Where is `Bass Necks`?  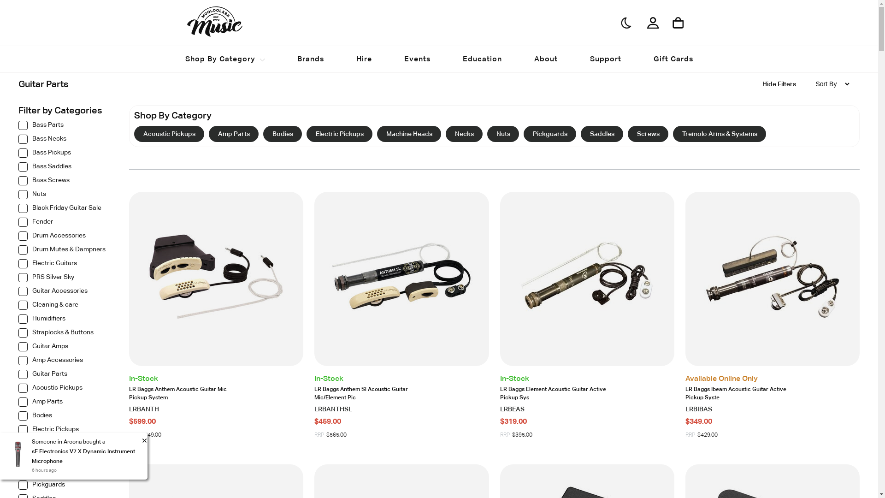
Bass Necks is located at coordinates (65, 142).